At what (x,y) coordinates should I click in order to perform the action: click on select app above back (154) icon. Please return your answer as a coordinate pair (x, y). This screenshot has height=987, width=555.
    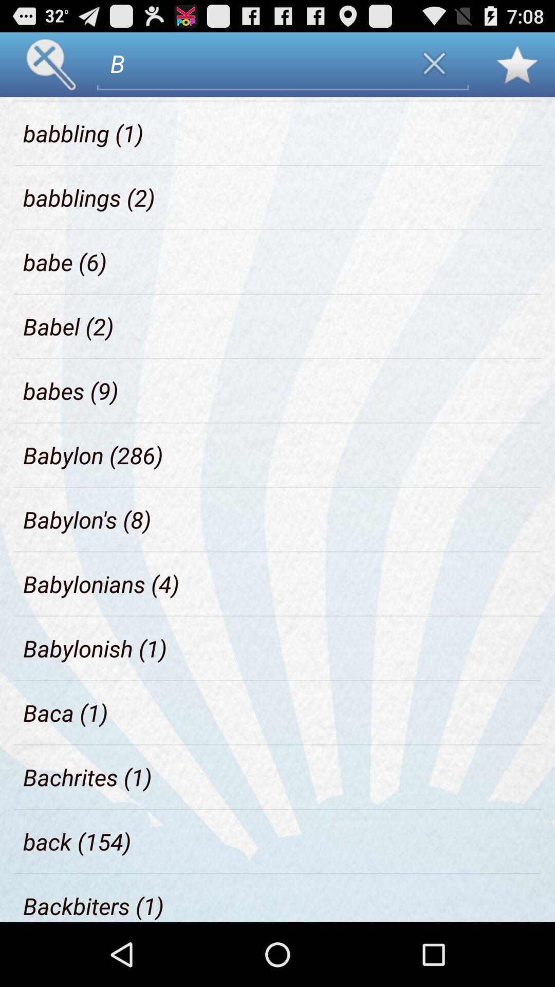
    Looking at the image, I should click on (87, 777).